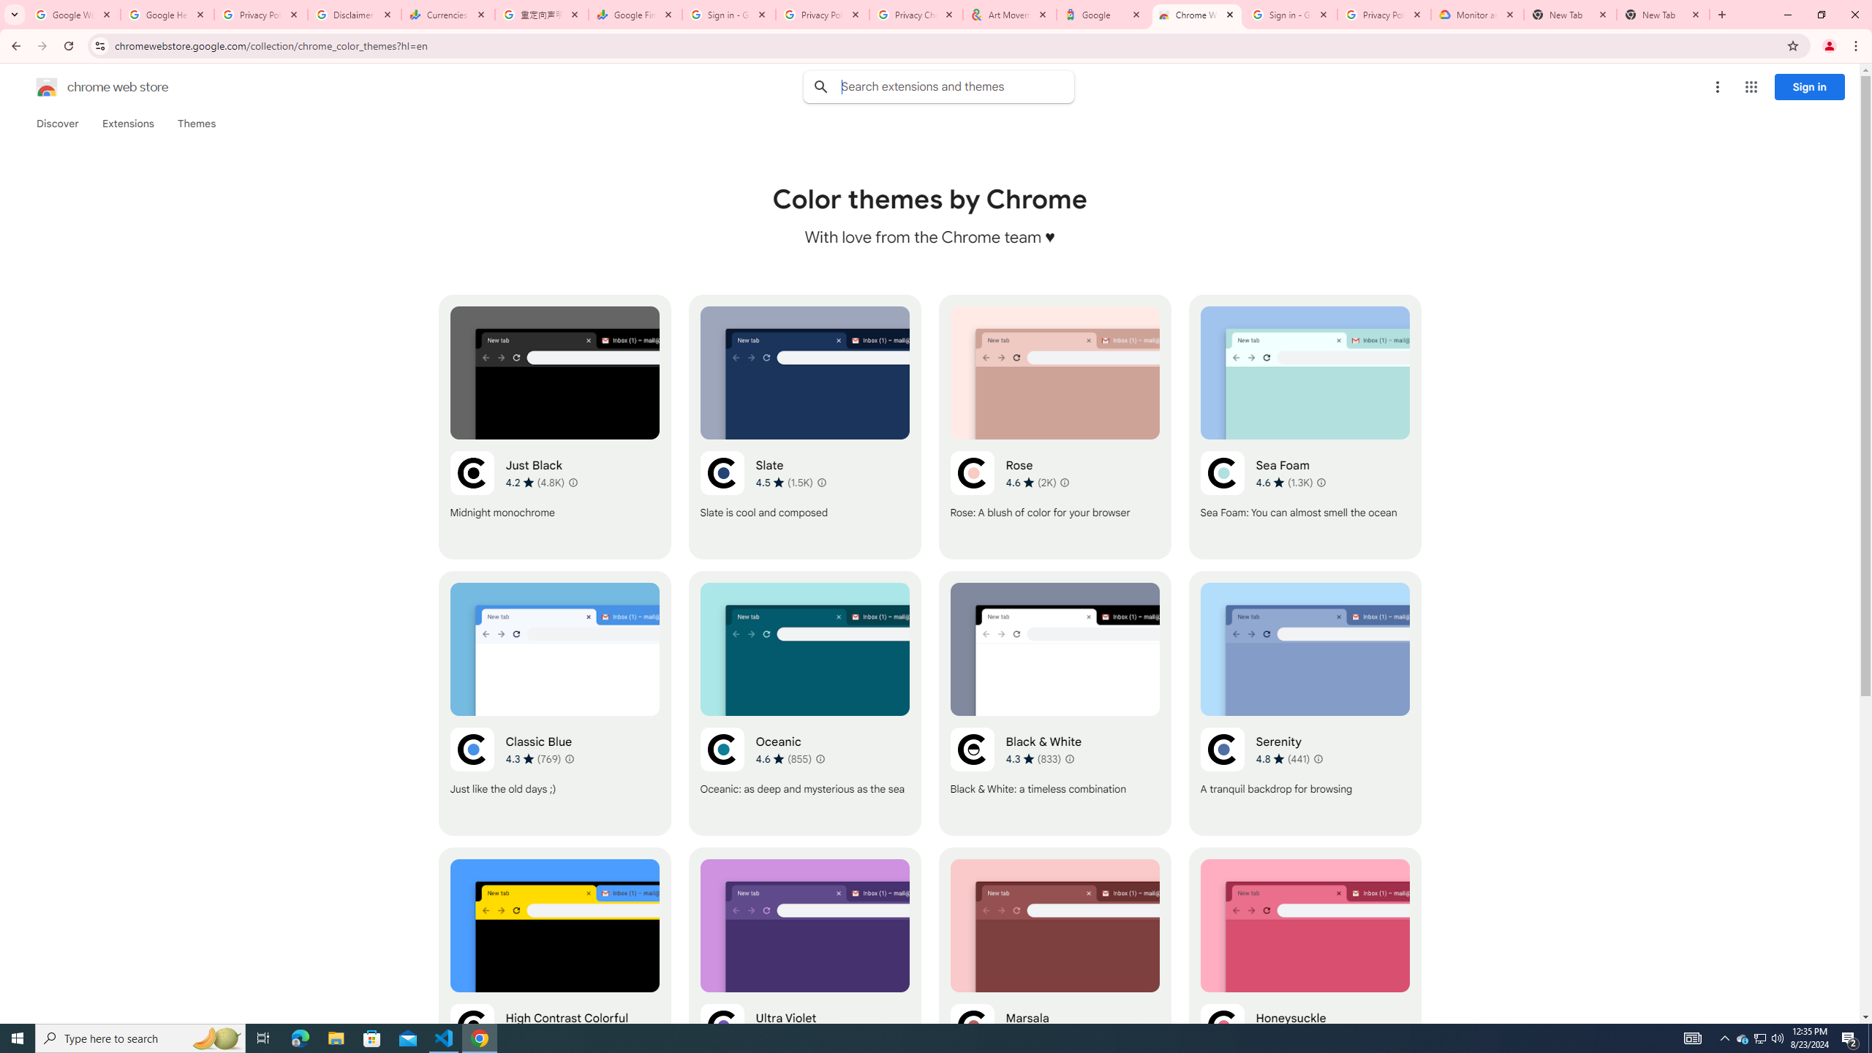  What do you see at coordinates (804, 427) in the screenshot?
I see `Slate` at bounding box center [804, 427].